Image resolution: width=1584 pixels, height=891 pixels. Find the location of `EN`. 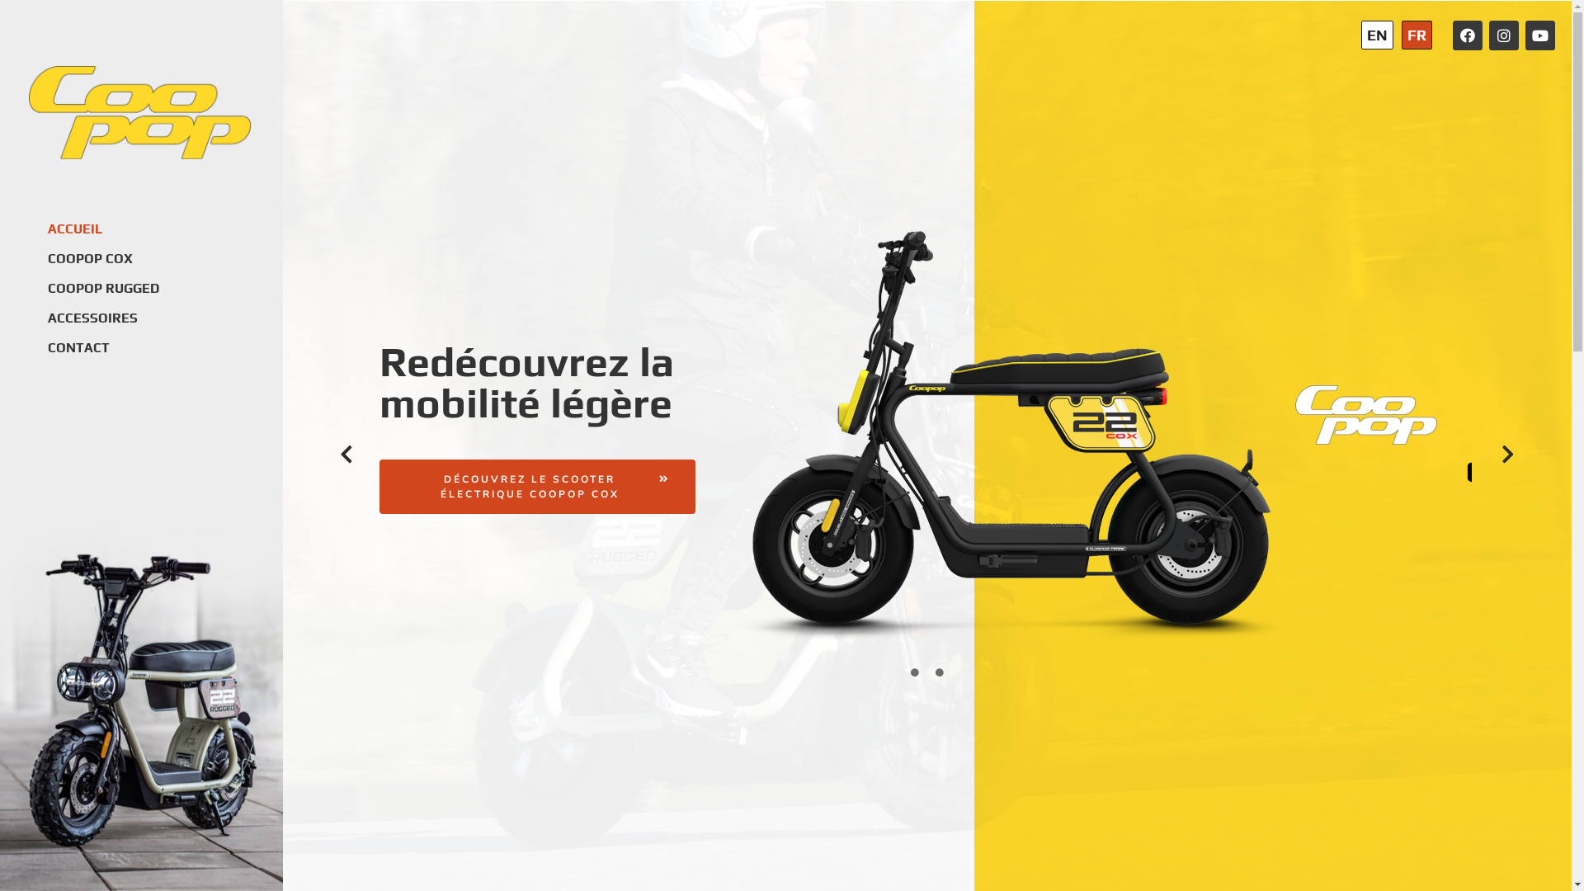

EN is located at coordinates (1378, 35).